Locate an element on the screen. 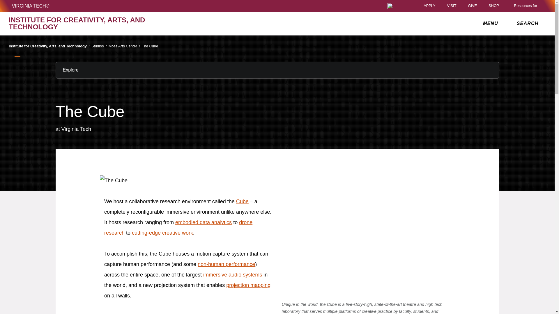 This screenshot has width=559, height=314. GIVE is located at coordinates (472, 6).